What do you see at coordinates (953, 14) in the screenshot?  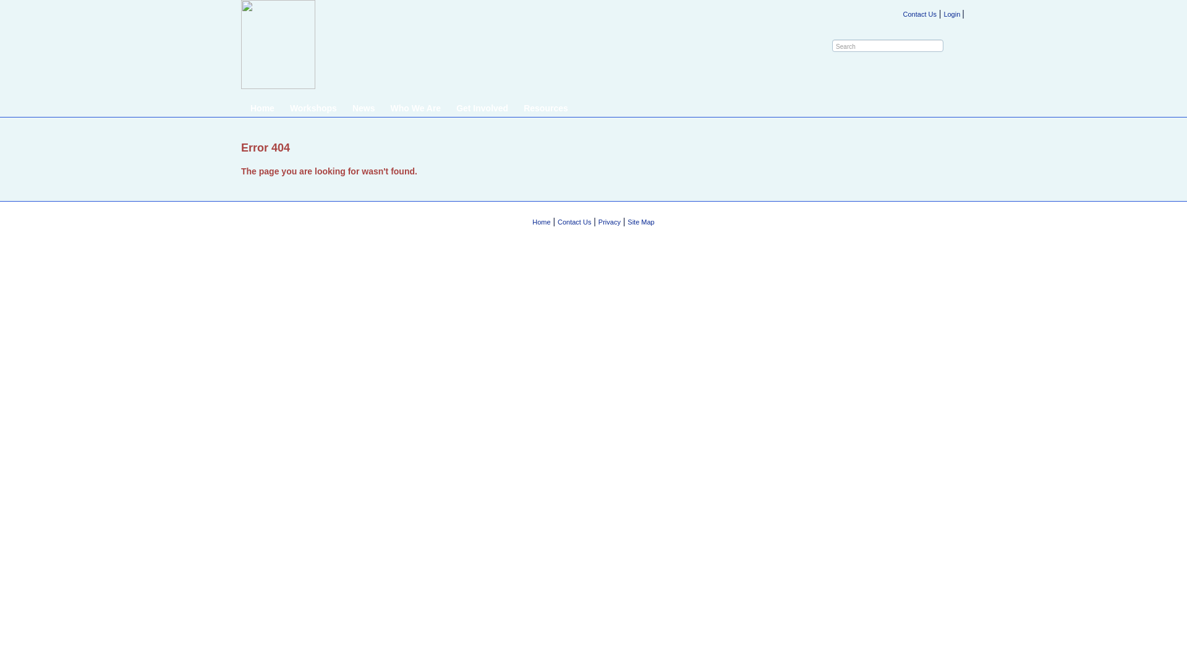 I see `Login` at bounding box center [953, 14].